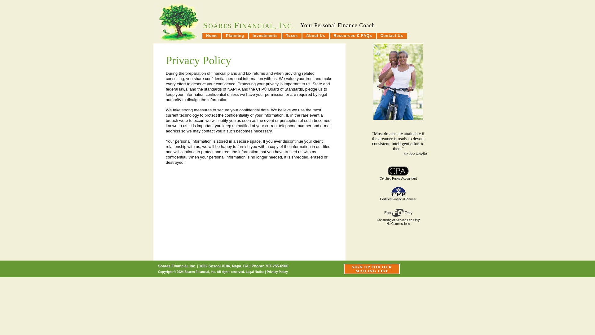 The image size is (595, 335). I want to click on Planning, so click(265, 36).